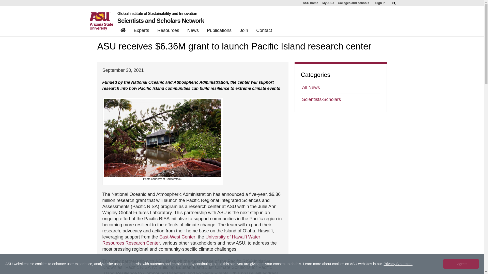 The width and height of the screenshot is (488, 274). I want to click on Scientists-Scholars, so click(341, 99).